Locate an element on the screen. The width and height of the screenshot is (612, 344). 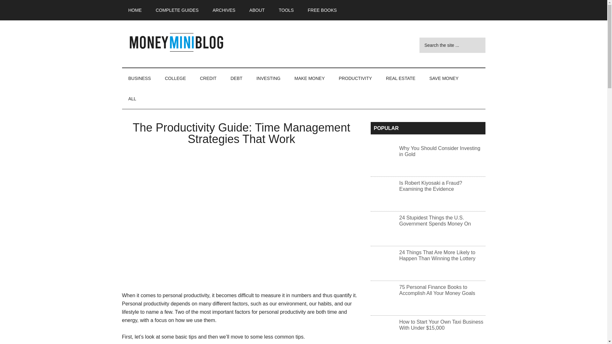
SAVE MONEY is located at coordinates (444, 78).